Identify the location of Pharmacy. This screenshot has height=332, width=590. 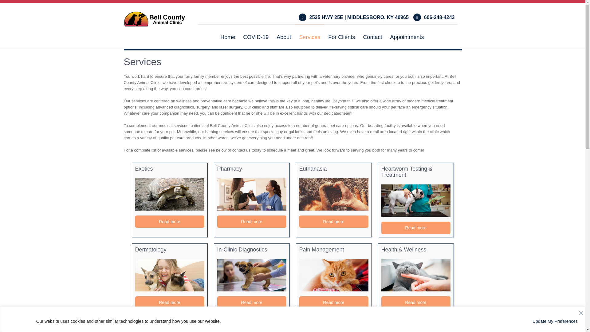
(251, 172).